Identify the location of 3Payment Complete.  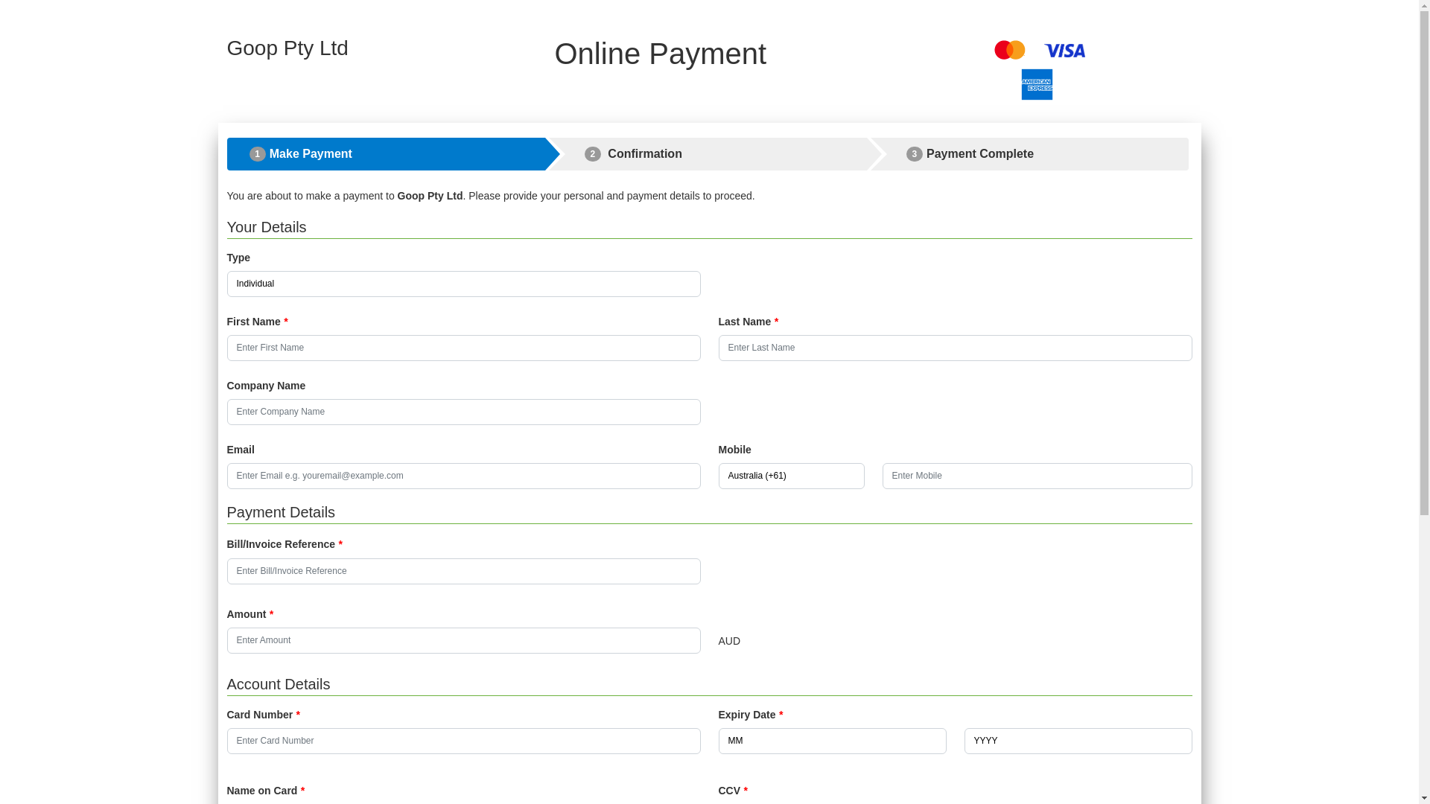
(1030, 154).